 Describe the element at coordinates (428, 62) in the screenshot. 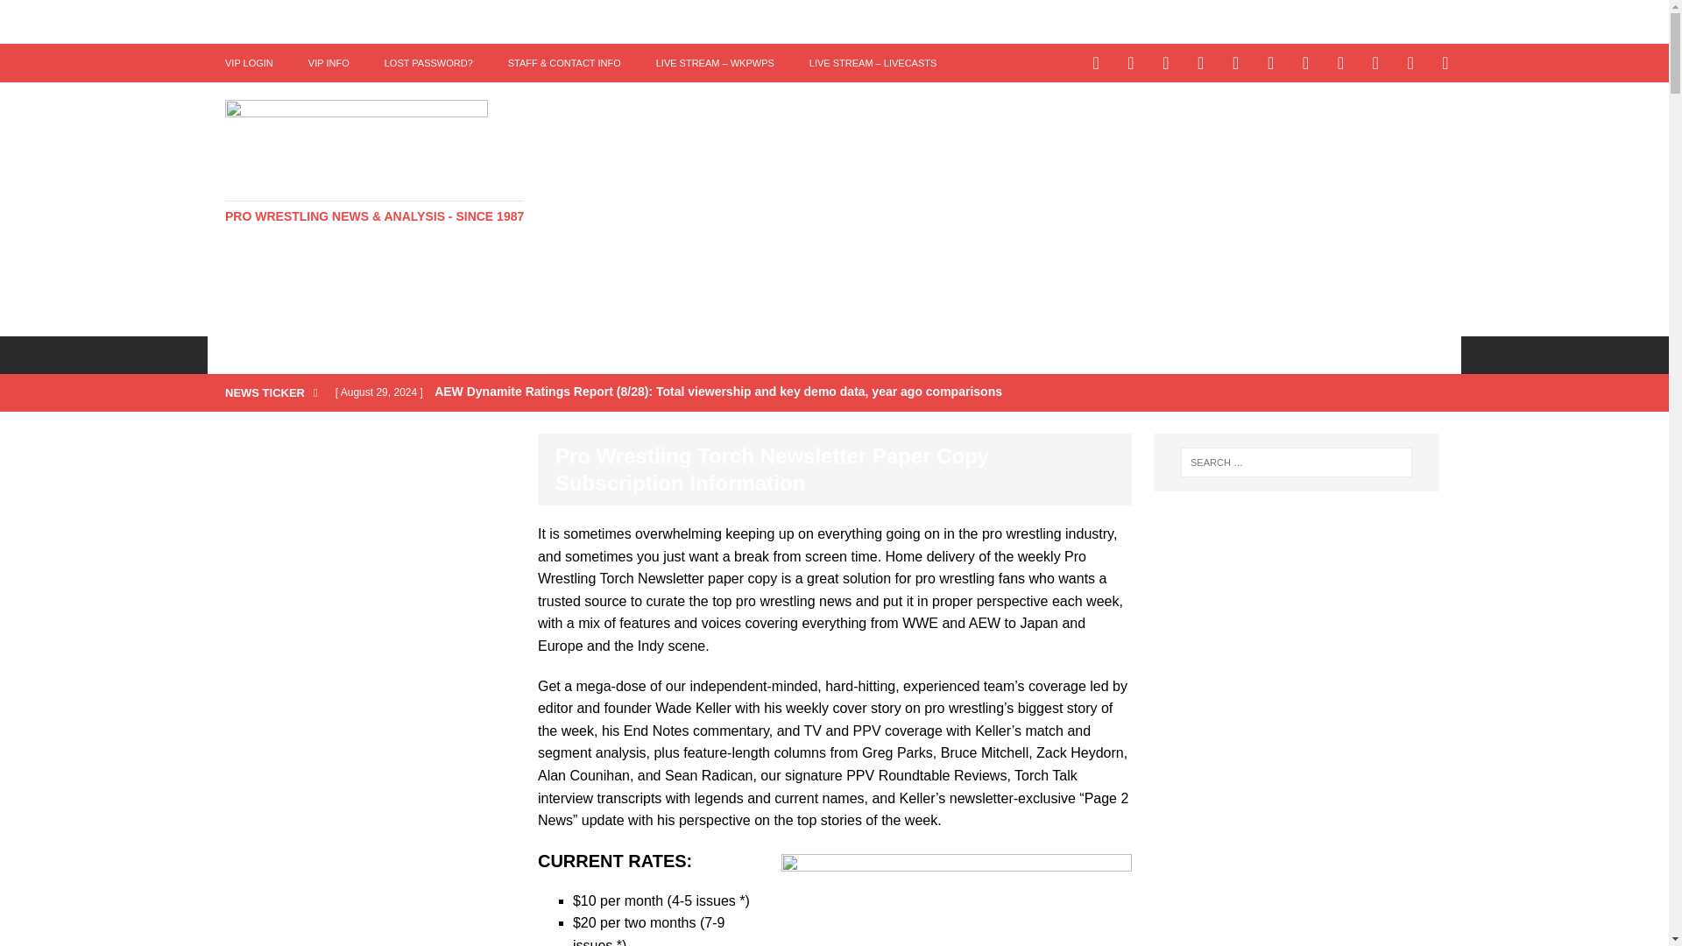

I see `LOST PASSWORD?` at that location.